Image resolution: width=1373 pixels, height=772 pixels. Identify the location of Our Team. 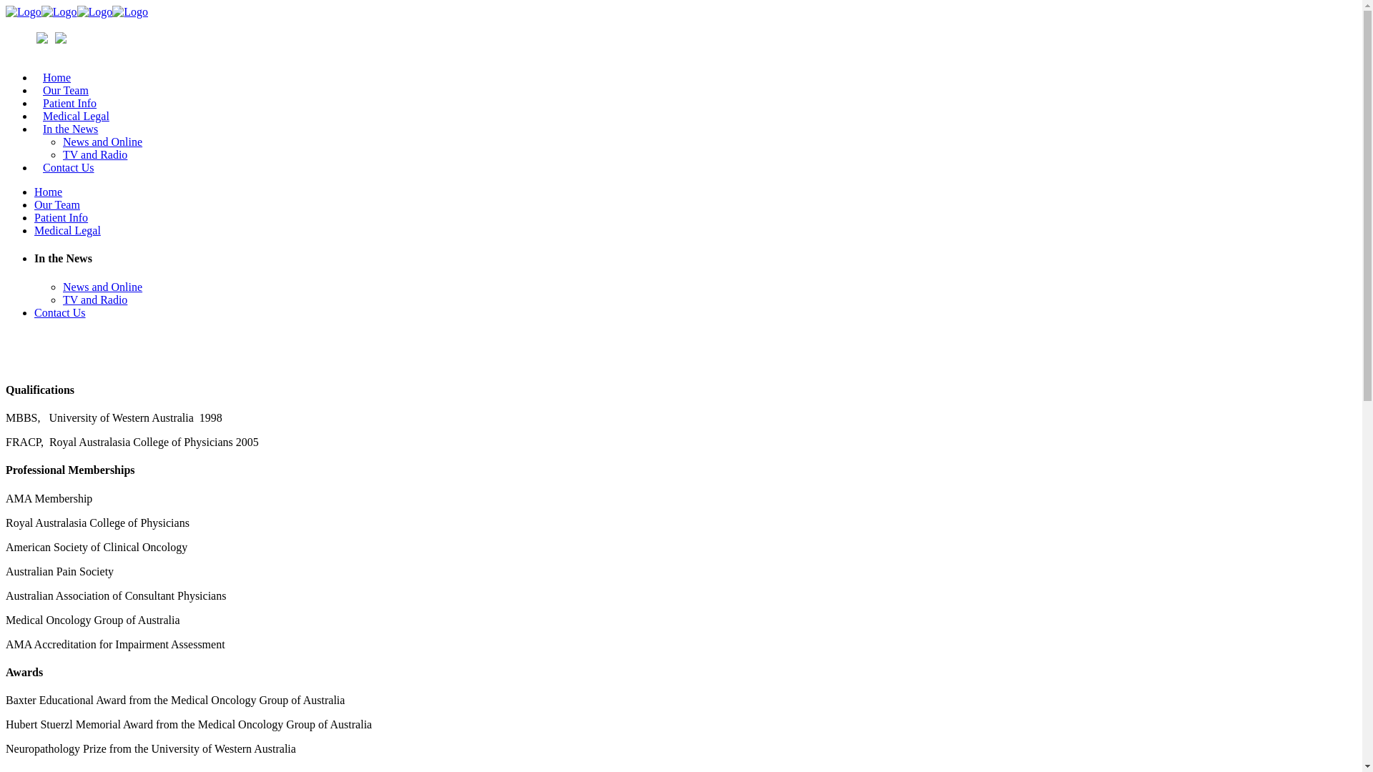
(57, 204).